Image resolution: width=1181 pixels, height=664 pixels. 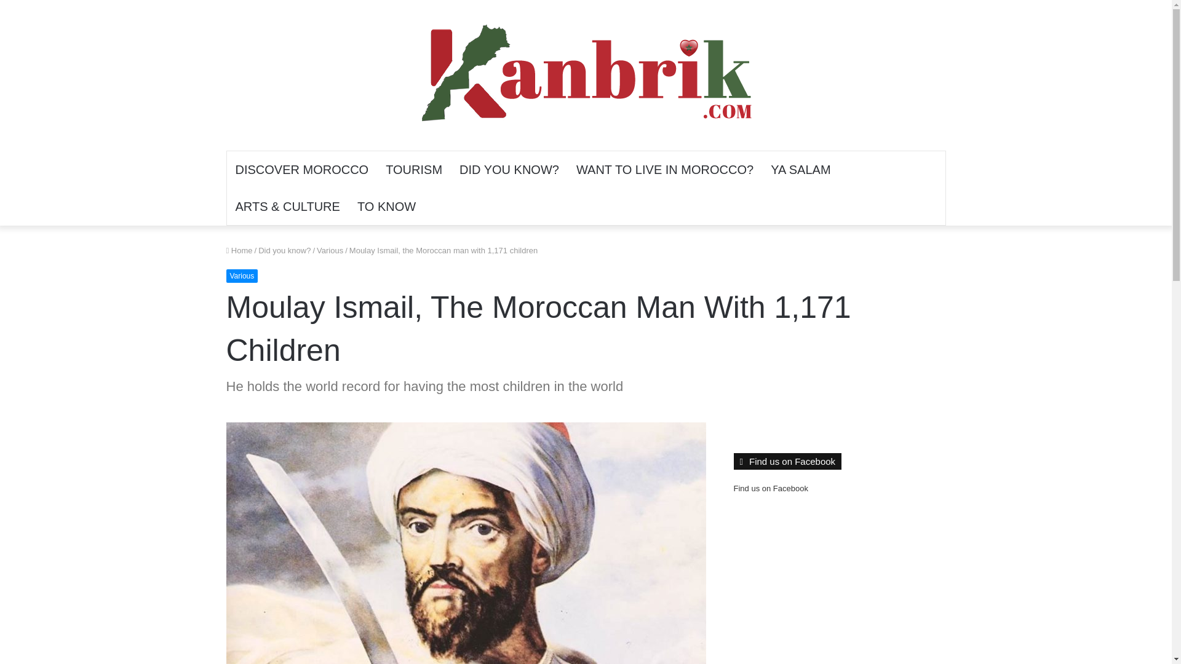 I want to click on Did you know?, so click(x=284, y=250).